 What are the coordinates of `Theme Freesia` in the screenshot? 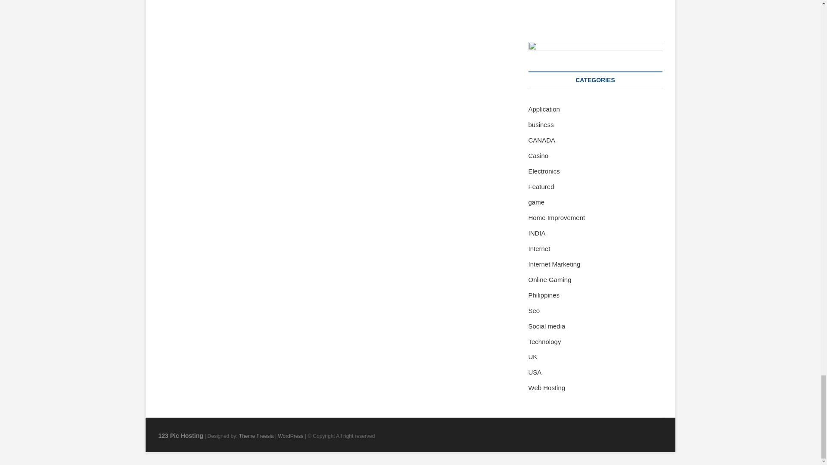 It's located at (256, 436).